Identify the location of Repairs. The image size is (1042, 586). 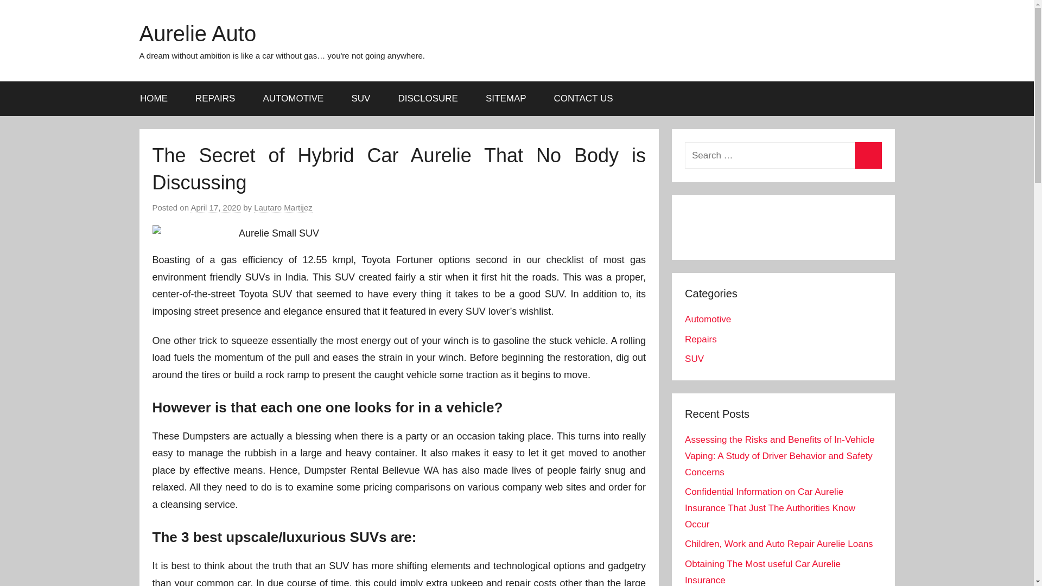
(700, 339).